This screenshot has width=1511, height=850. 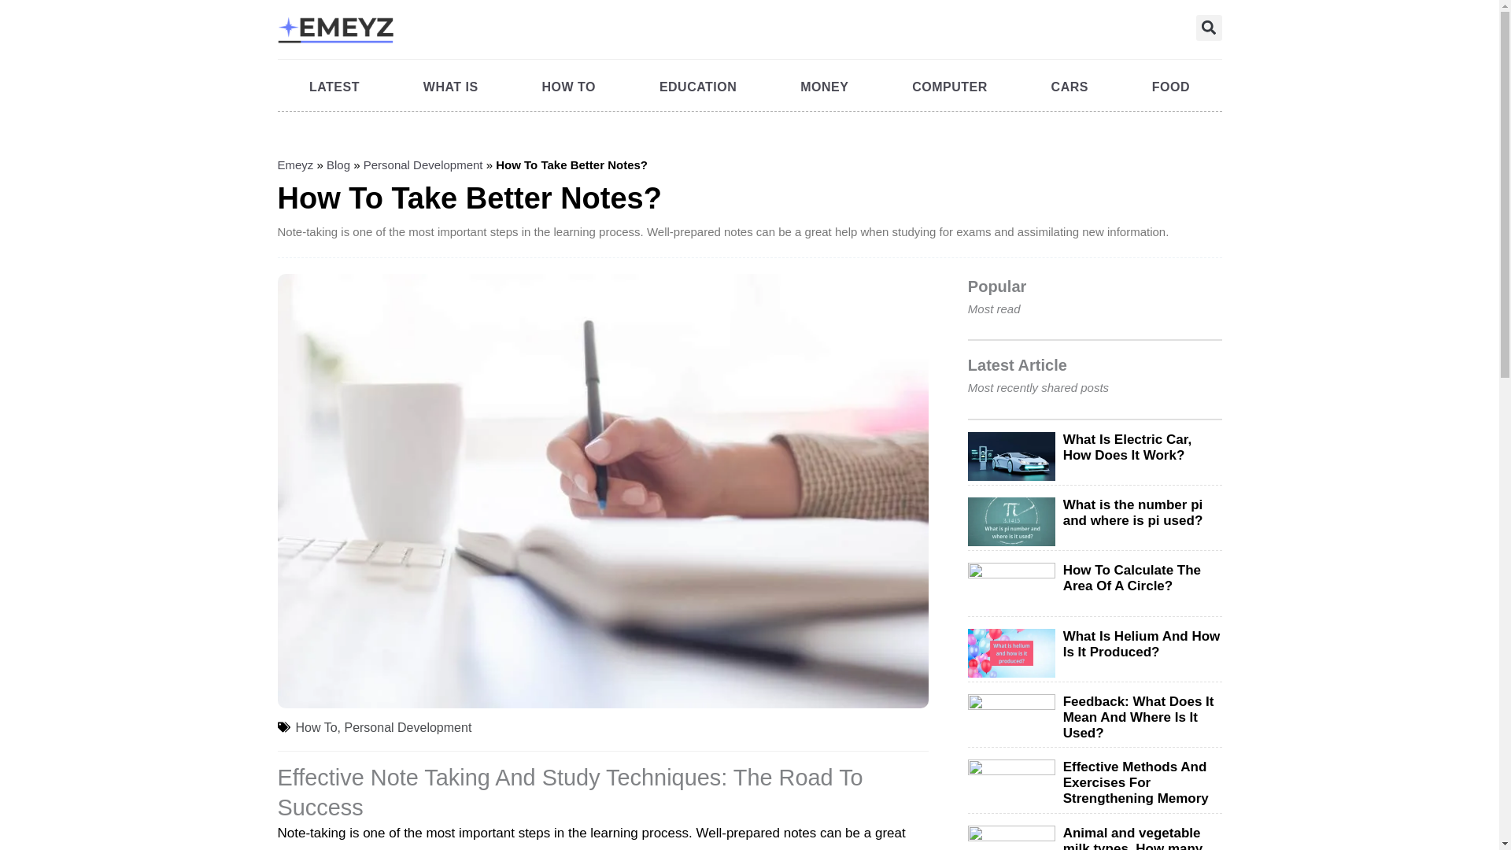 What do you see at coordinates (338, 164) in the screenshot?
I see `Blog` at bounding box center [338, 164].